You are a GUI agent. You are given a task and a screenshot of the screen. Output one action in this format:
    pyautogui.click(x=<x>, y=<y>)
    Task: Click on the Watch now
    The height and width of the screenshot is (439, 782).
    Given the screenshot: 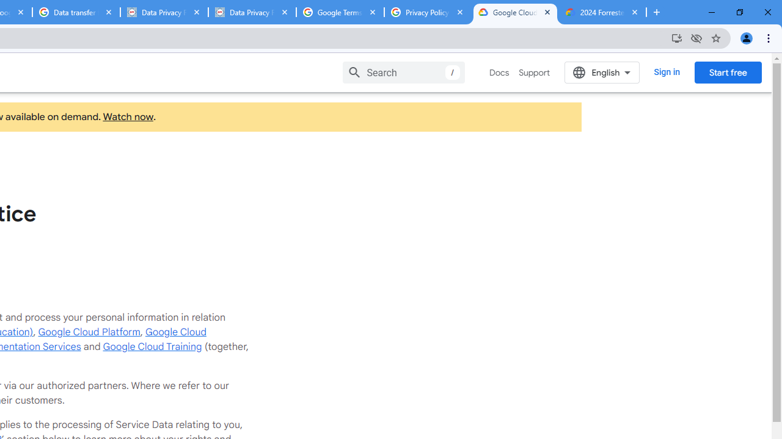 What is the action you would take?
    pyautogui.click(x=127, y=117)
    